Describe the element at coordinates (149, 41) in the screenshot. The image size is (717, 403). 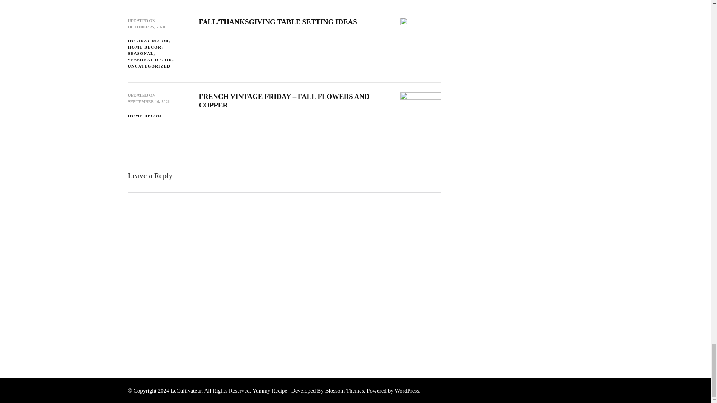
I see `HOLIDAY DECOR` at that location.